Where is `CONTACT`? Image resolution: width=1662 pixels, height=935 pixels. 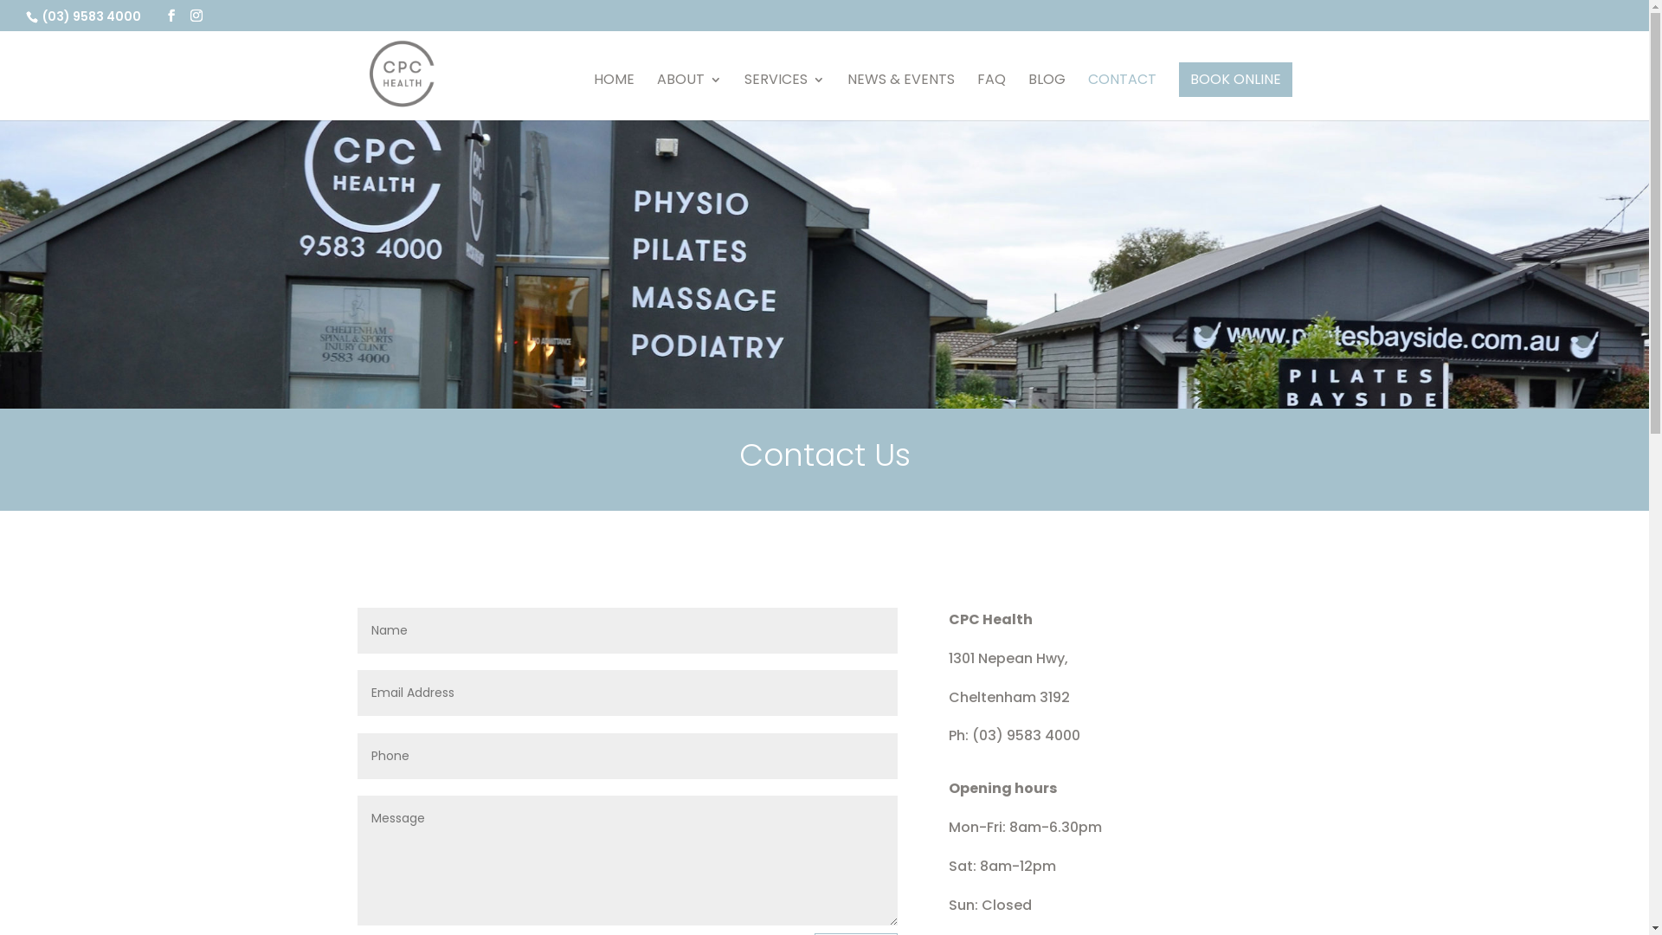 CONTACT is located at coordinates (1122, 97).